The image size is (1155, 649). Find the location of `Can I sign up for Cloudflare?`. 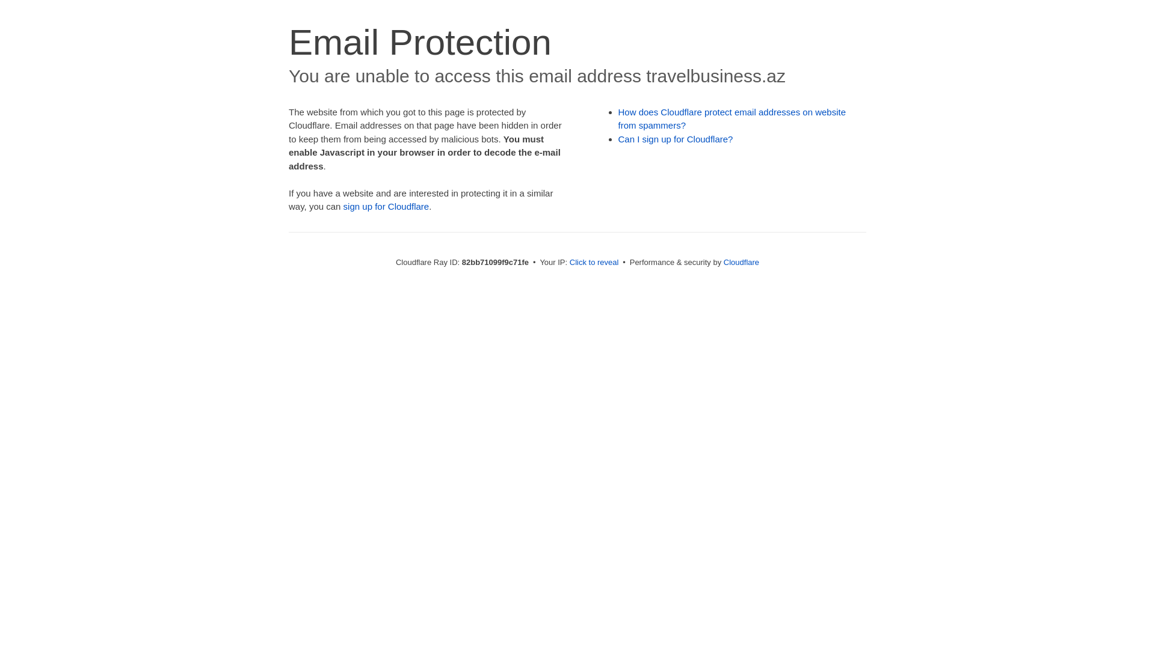

Can I sign up for Cloudflare? is located at coordinates (676, 139).